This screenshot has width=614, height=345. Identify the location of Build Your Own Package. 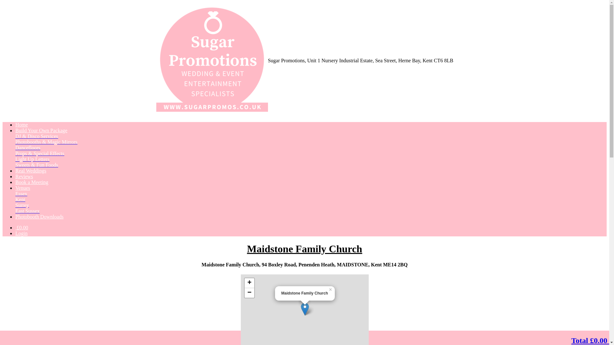
(42, 130).